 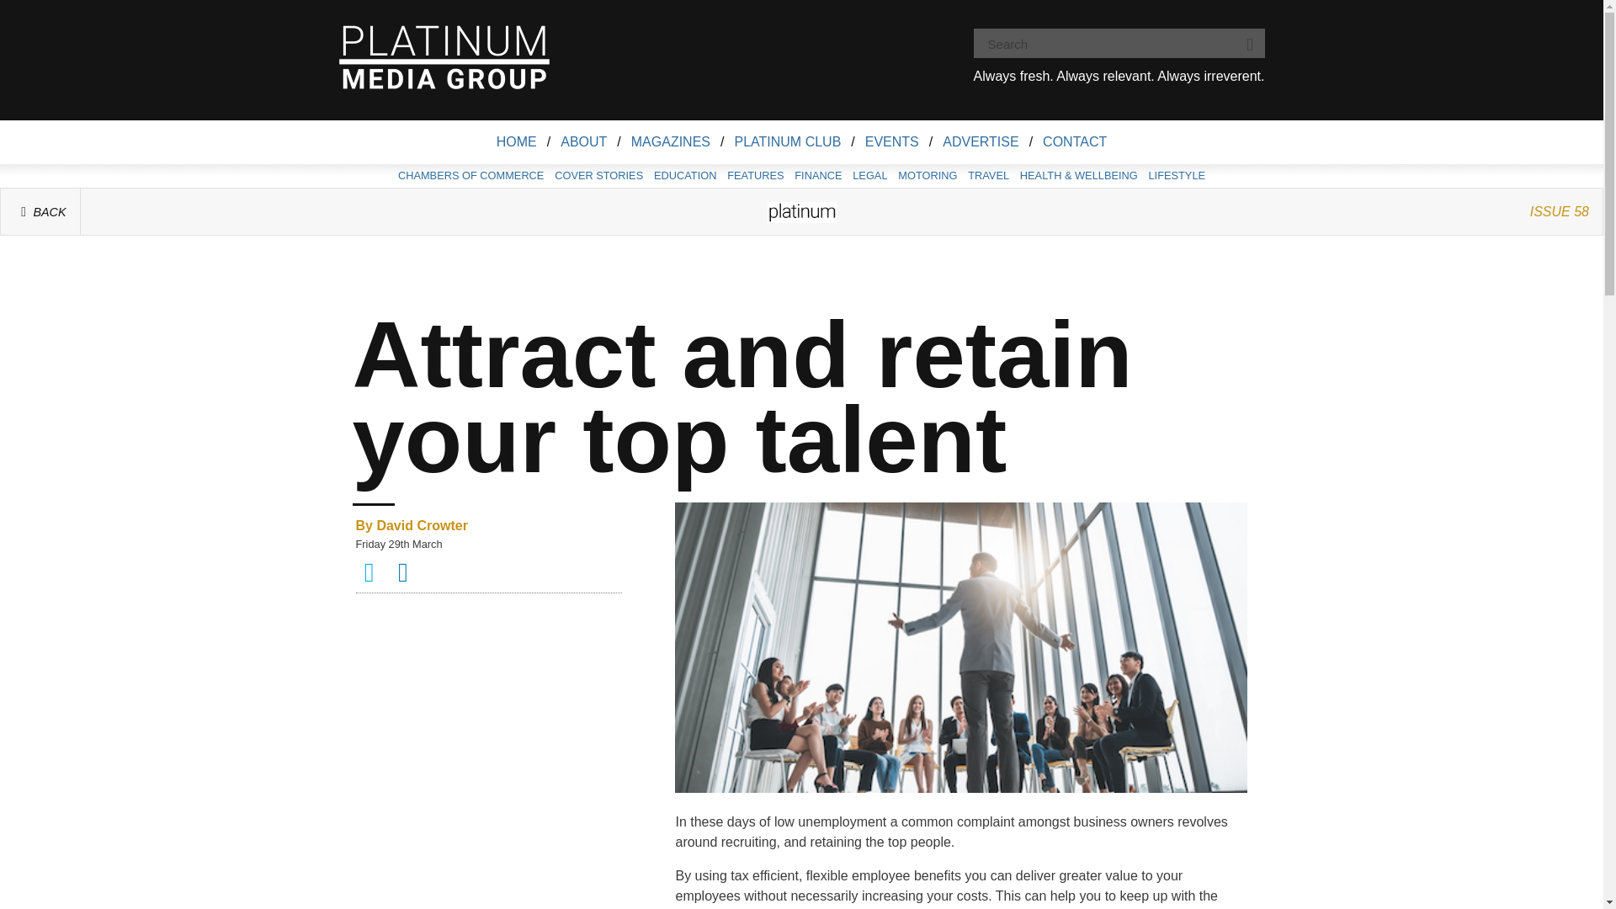 I want to click on FEATURES, so click(x=756, y=175).